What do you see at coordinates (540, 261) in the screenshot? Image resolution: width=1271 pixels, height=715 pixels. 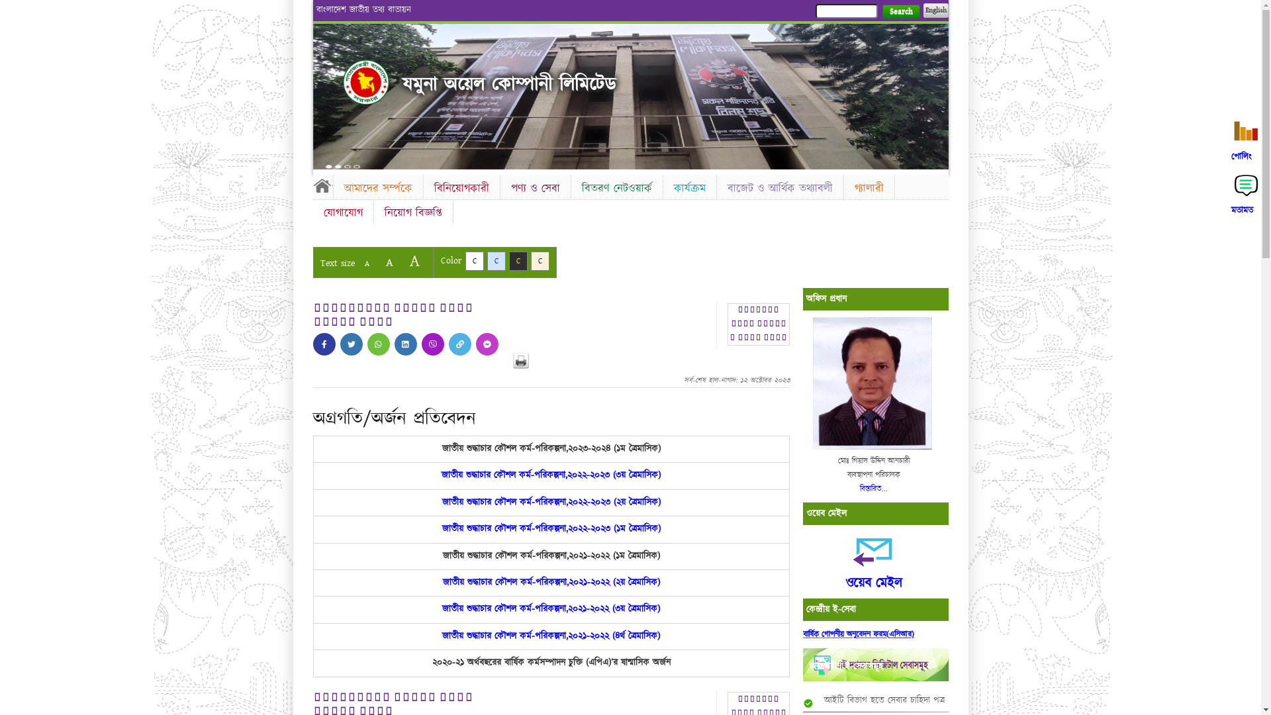 I see `C` at bounding box center [540, 261].